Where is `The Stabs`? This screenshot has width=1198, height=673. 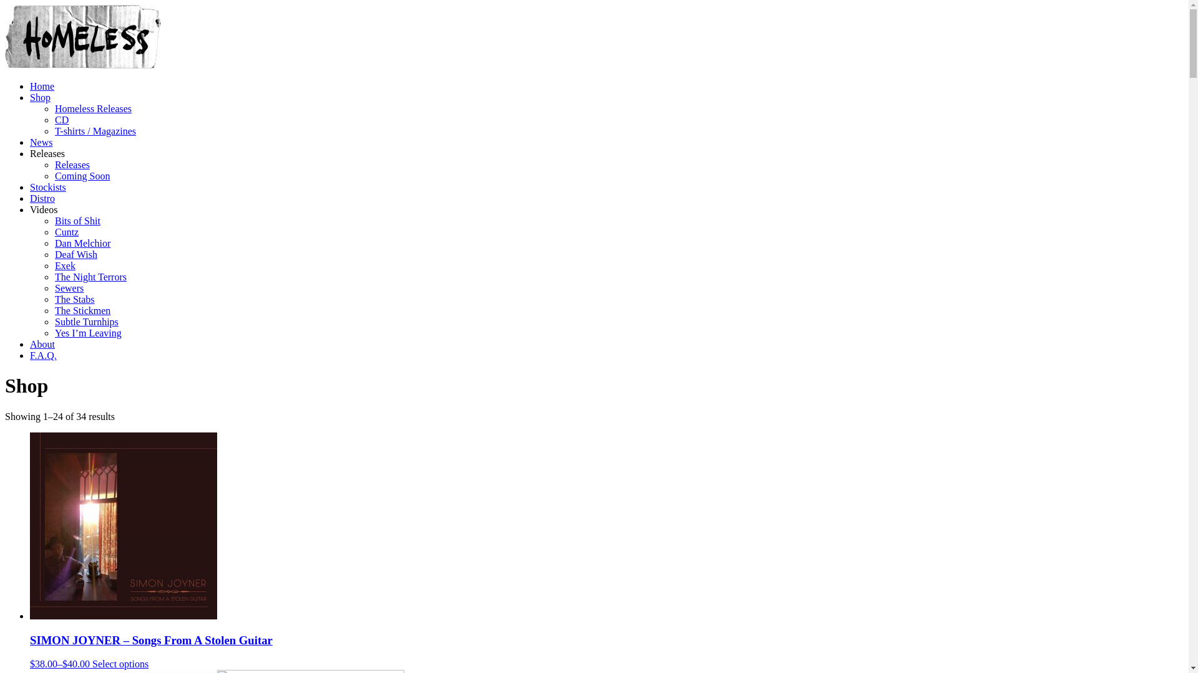 The Stabs is located at coordinates (75, 299).